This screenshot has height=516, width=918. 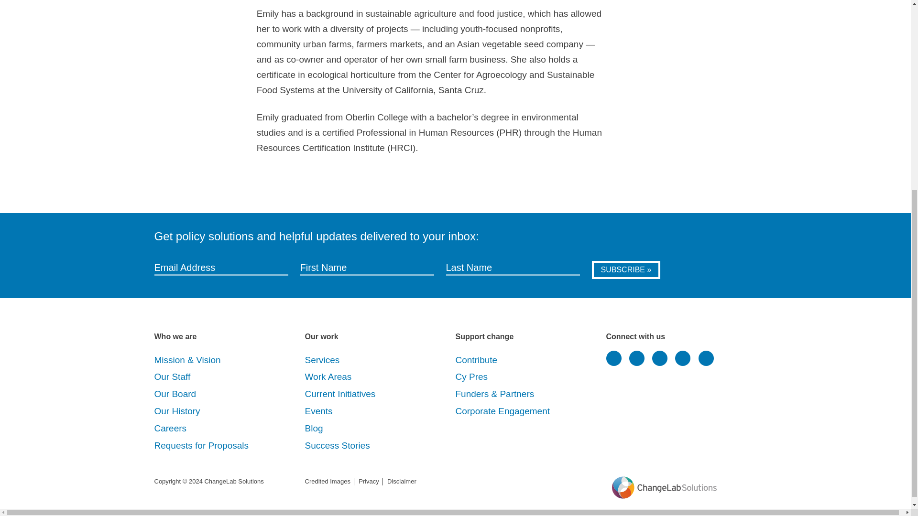 What do you see at coordinates (636, 358) in the screenshot?
I see `LinkedIn` at bounding box center [636, 358].